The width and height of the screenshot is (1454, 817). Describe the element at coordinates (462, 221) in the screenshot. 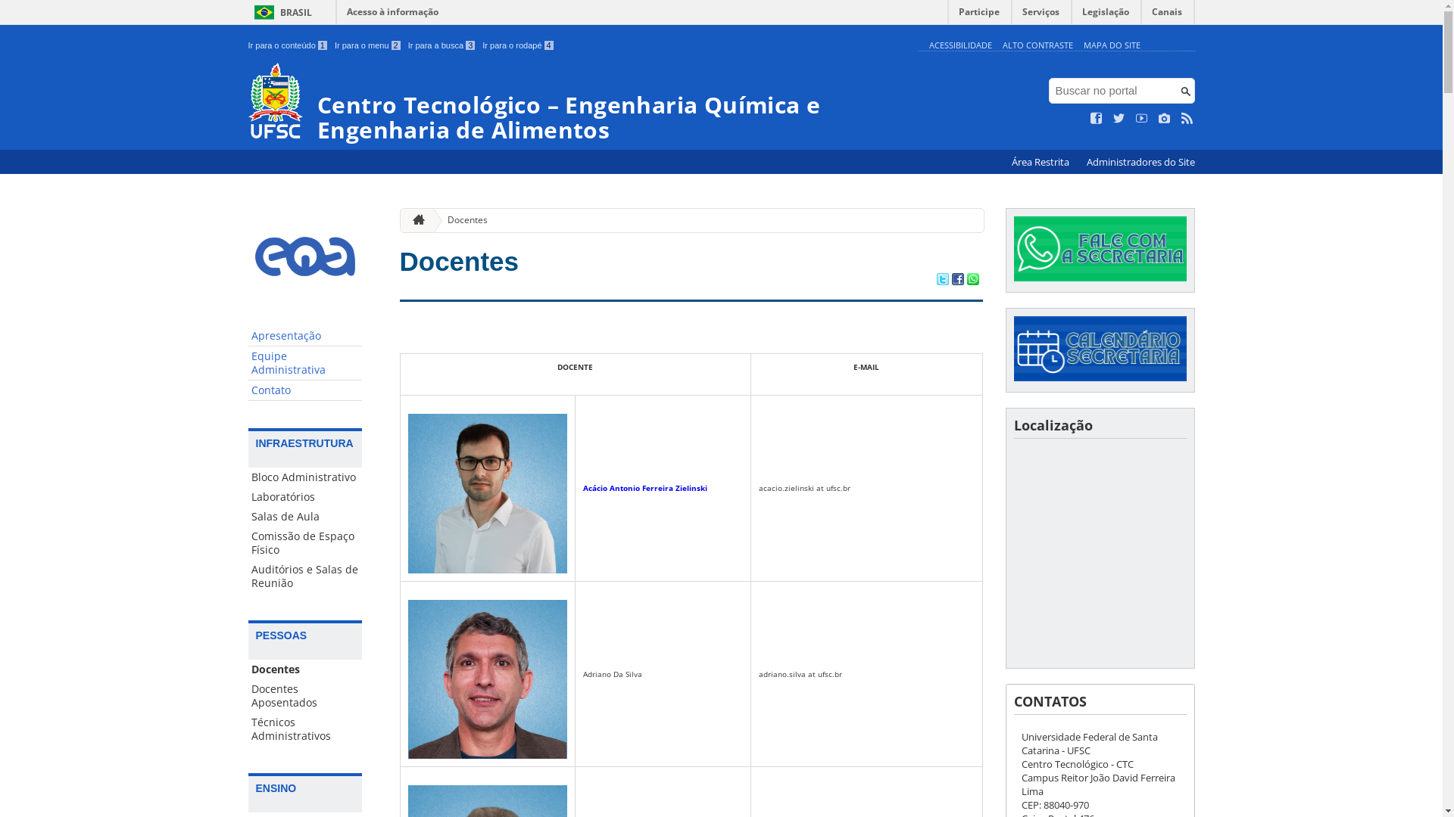

I see `Docentes` at that location.